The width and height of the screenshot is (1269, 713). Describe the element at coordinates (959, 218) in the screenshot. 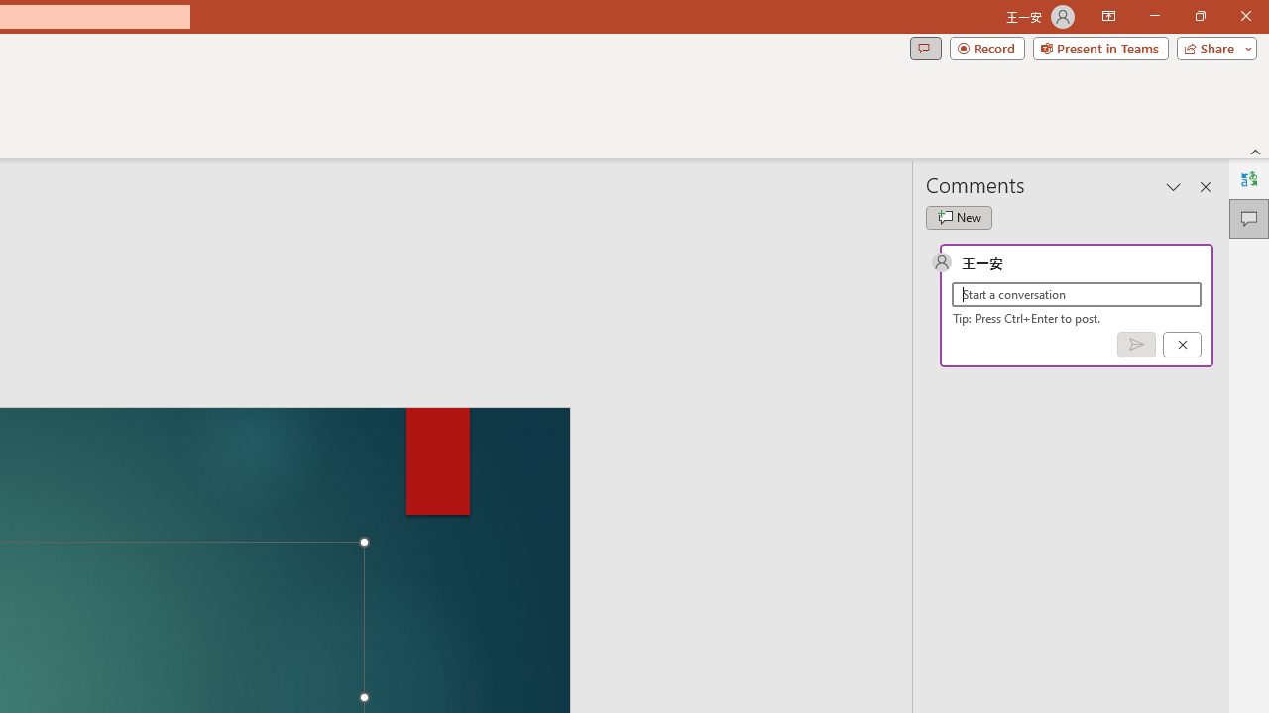

I see `New comment` at that location.